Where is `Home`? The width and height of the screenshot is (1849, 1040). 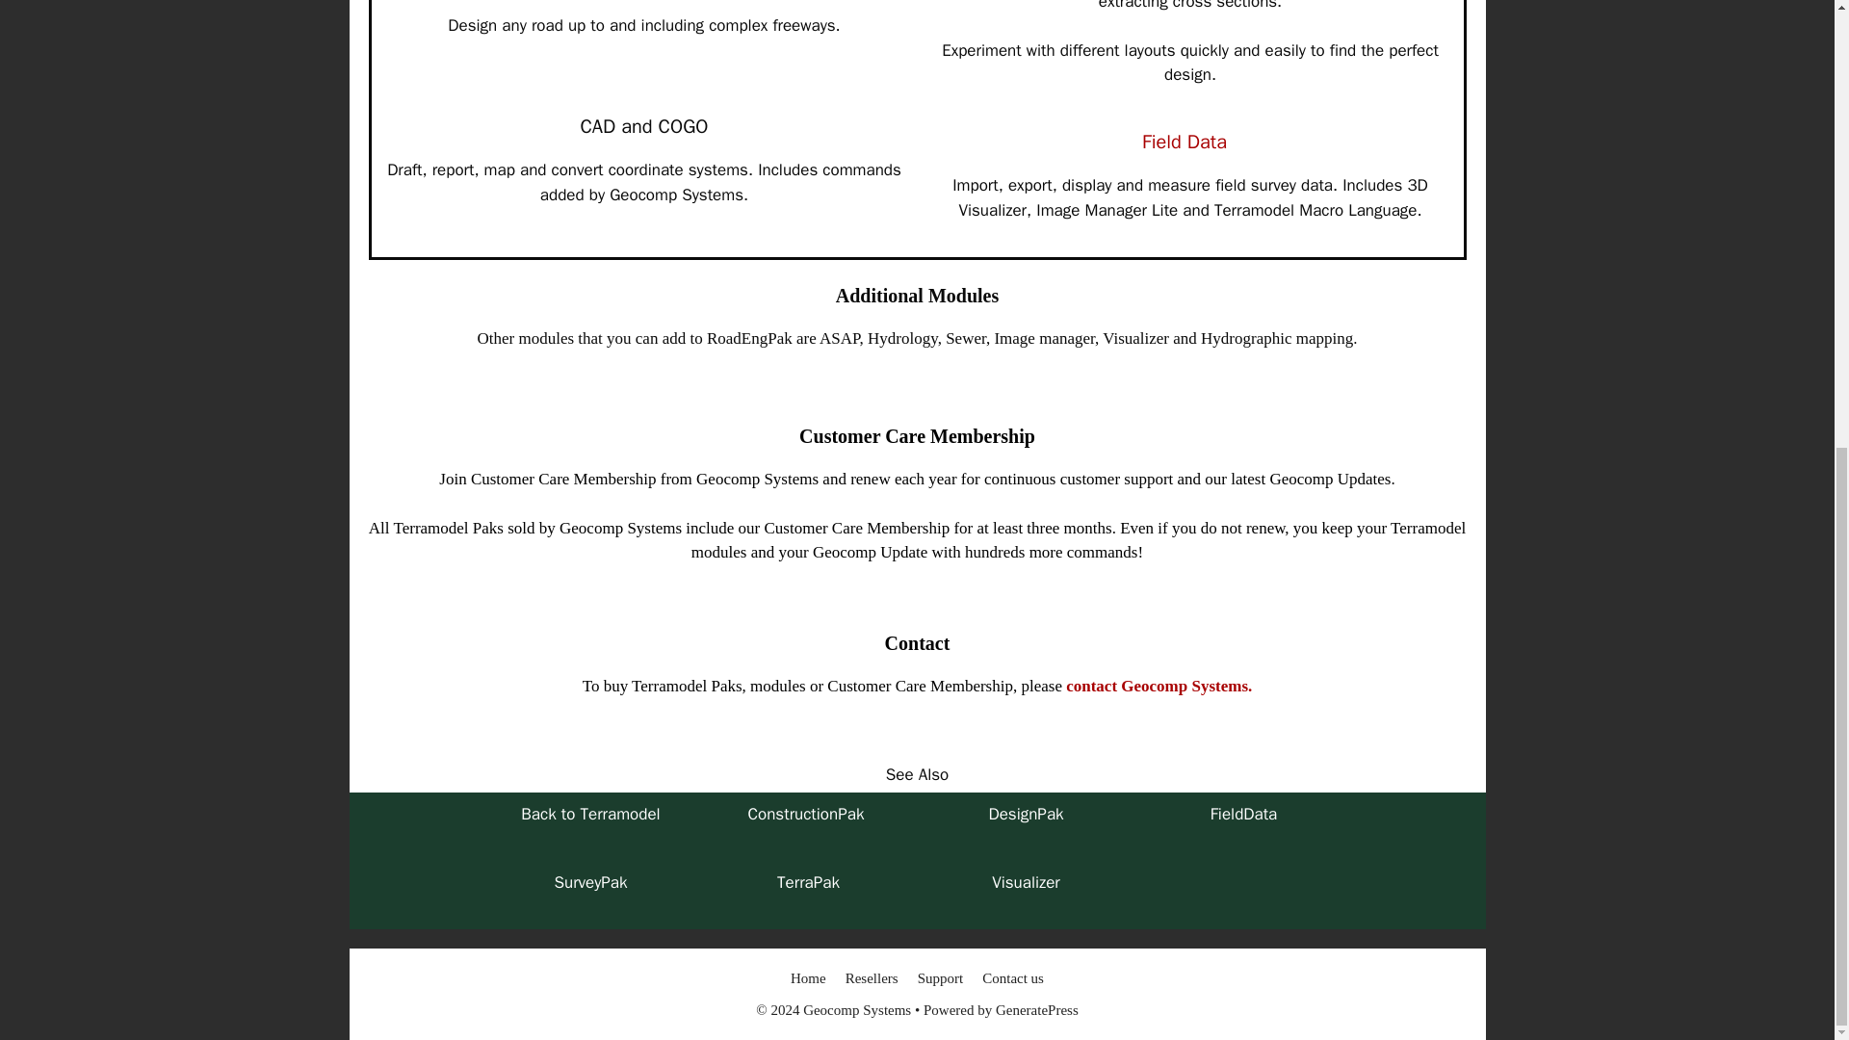 Home is located at coordinates (809, 977).